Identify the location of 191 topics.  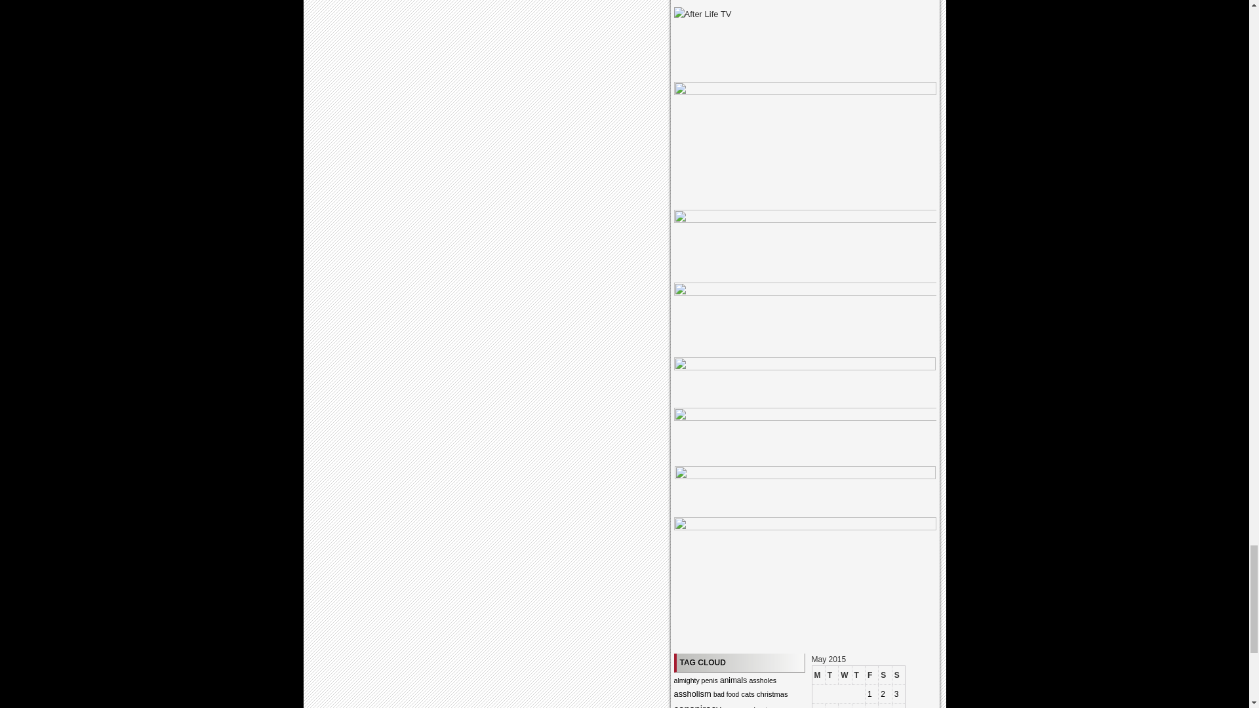
(730, 707).